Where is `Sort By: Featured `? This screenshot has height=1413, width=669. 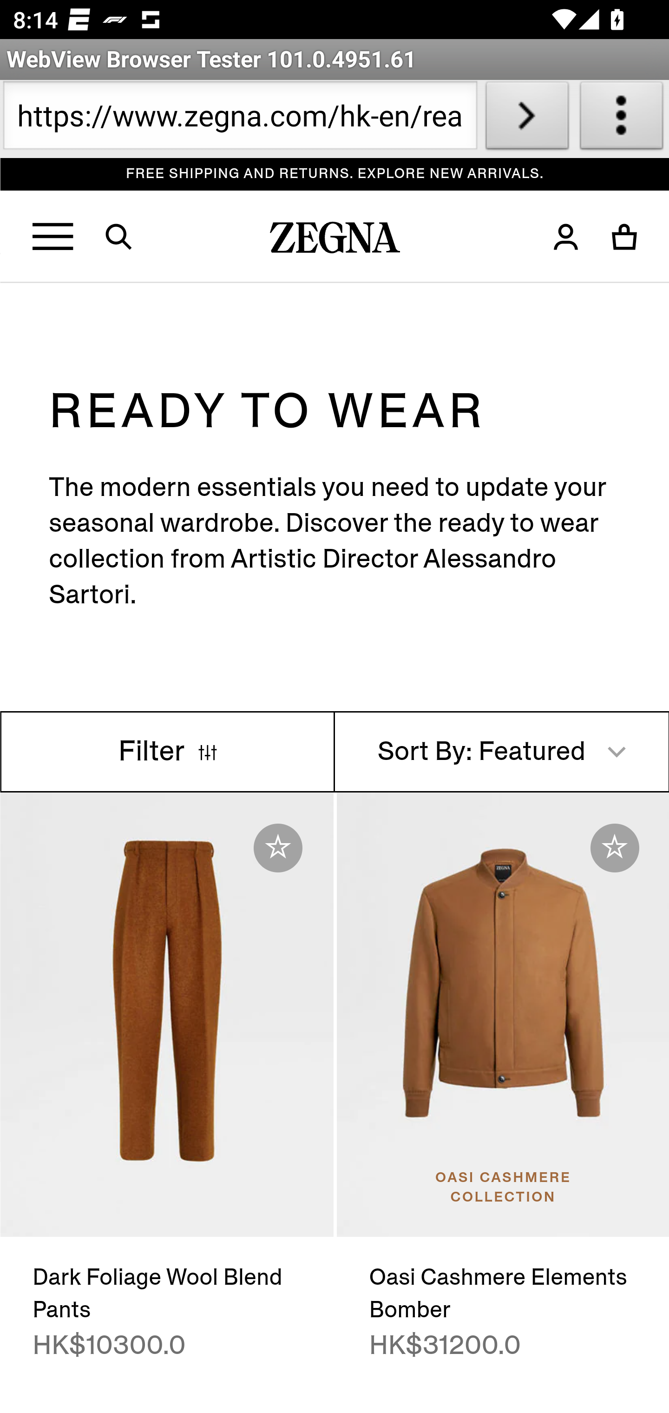
Sort By: Featured  is located at coordinates (502, 752).